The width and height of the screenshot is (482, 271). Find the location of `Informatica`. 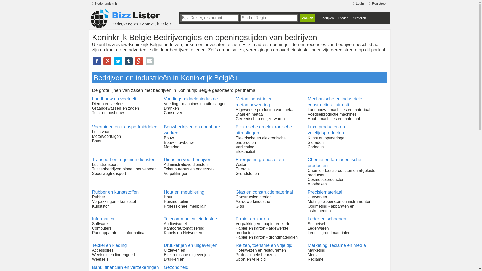

Informatica is located at coordinates (103, 219).